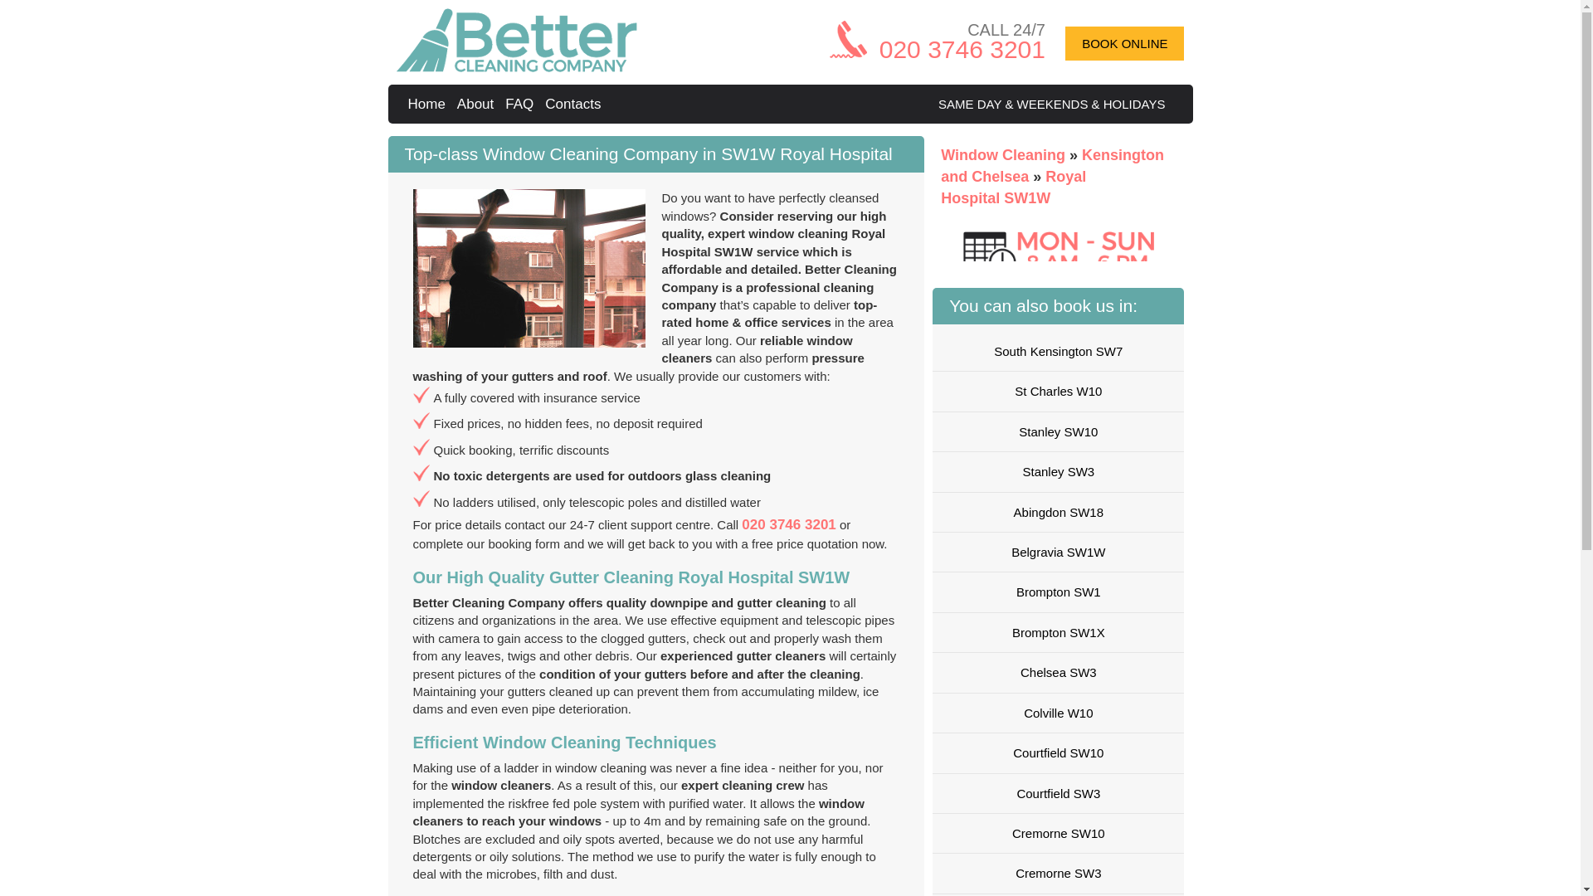 This screenshot has height=896, width=1593. What do you see at coordinates (574, 104) in the screenshot?
I see `Contacts` at bounding box center [574, 104].